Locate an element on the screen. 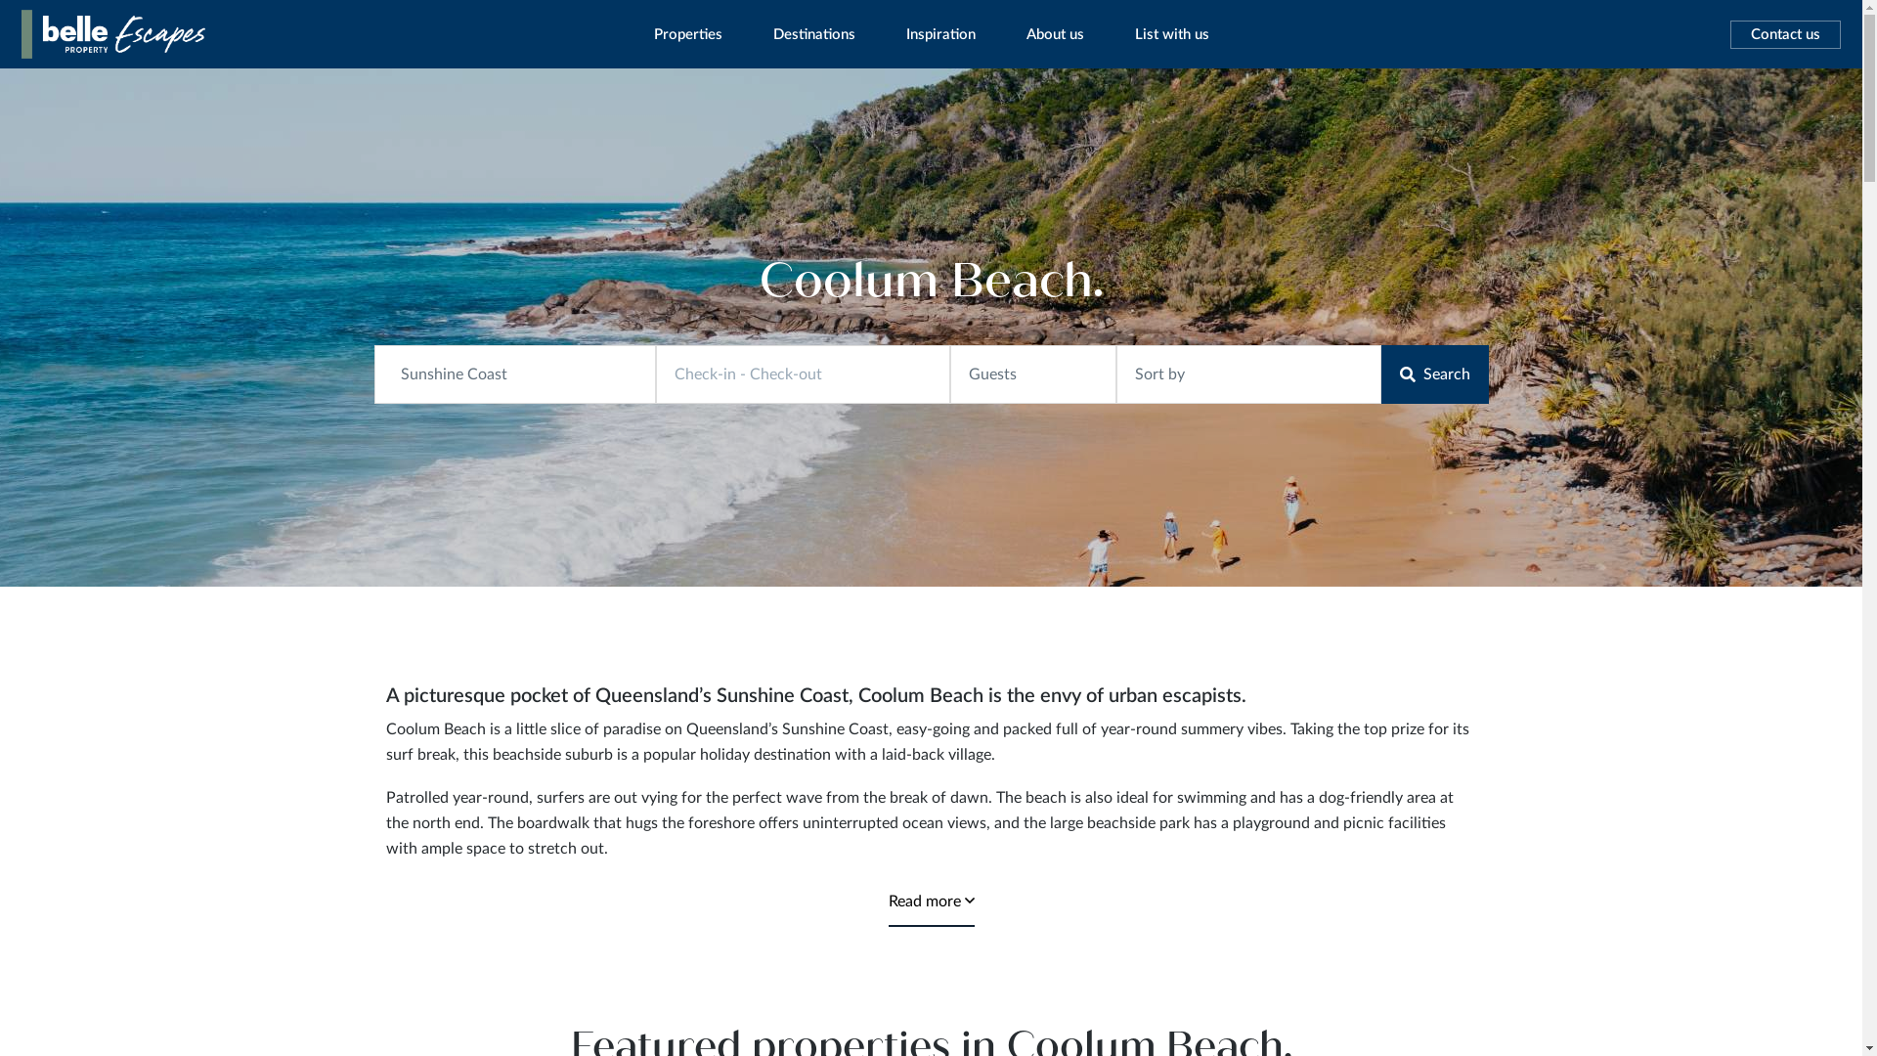 This screenshot has height=1056, width=1877. Inspiration is located at coordinates (940, 34).